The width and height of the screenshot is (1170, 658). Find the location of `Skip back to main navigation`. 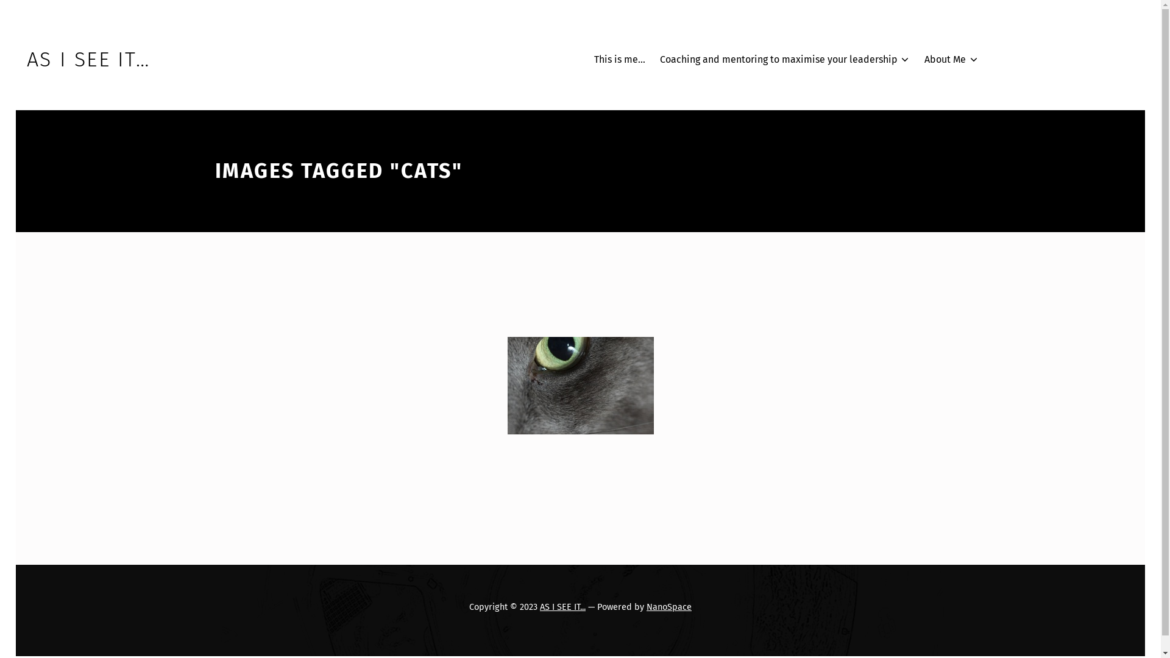

Skip back to main navigation is located at coordinates (214, 485).